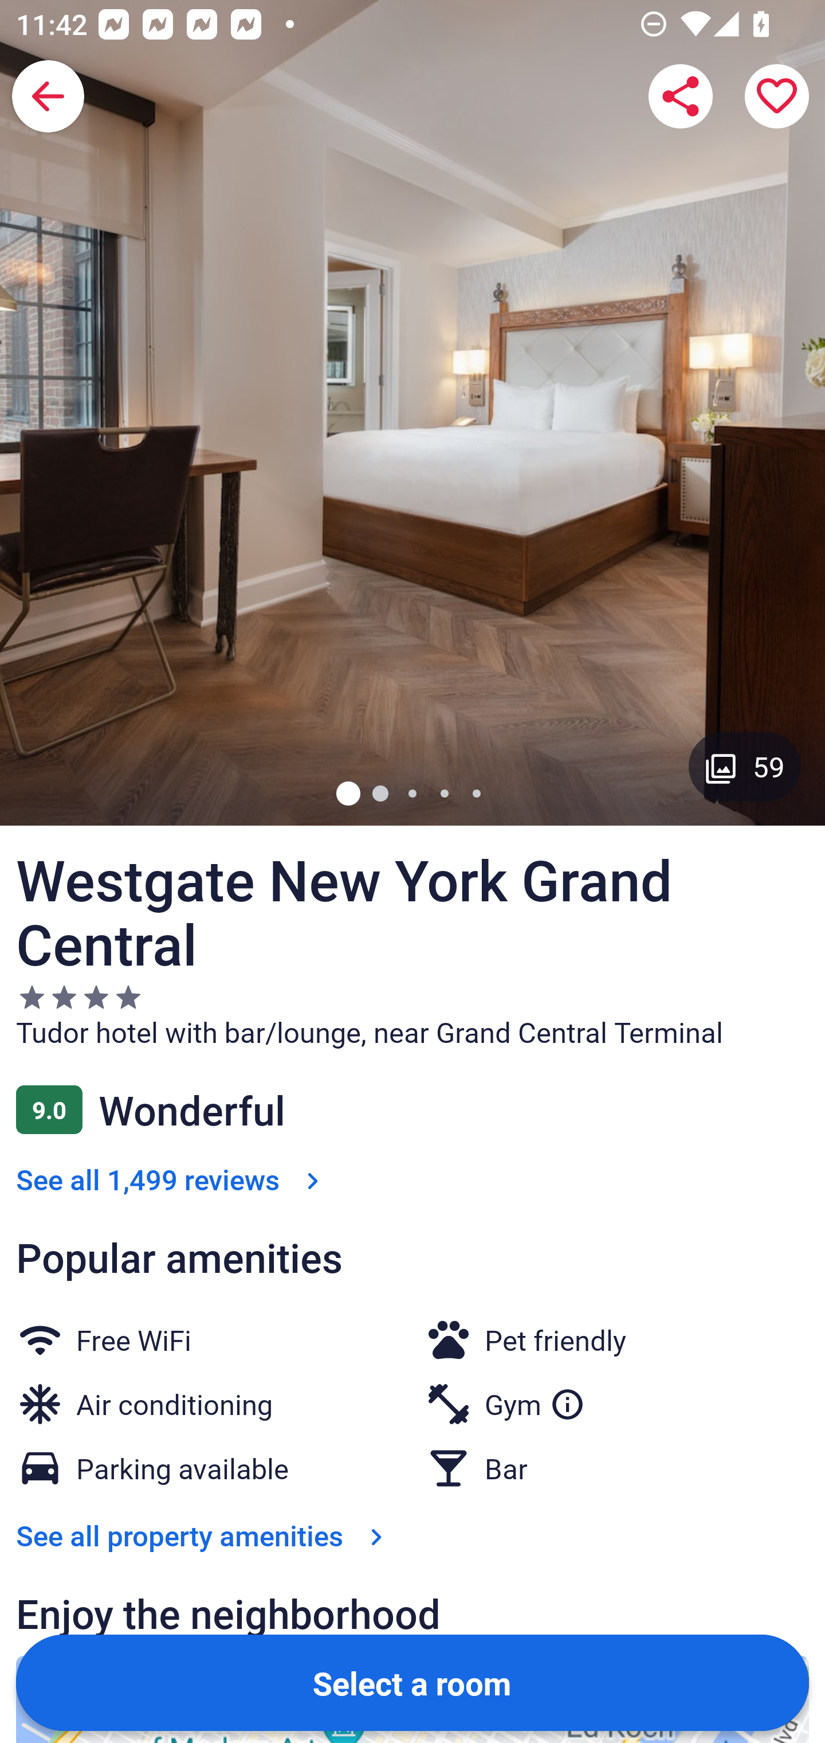  I want to click on Share Westgate New York Grand Central, so click(681, 96).